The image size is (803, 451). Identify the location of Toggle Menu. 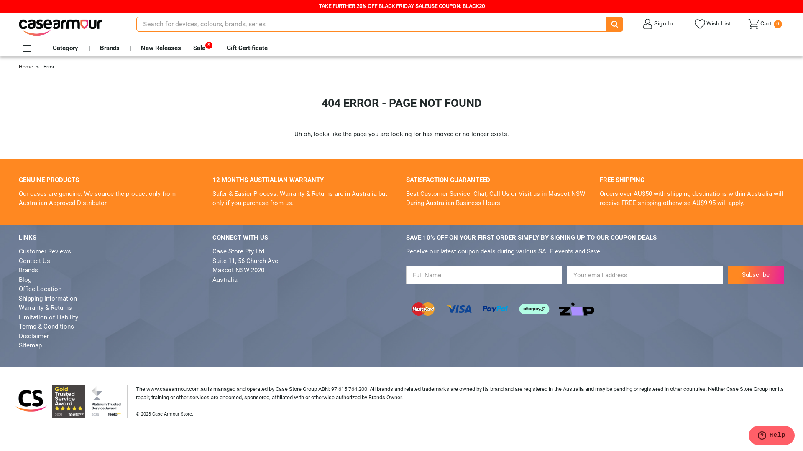
(26, 48).